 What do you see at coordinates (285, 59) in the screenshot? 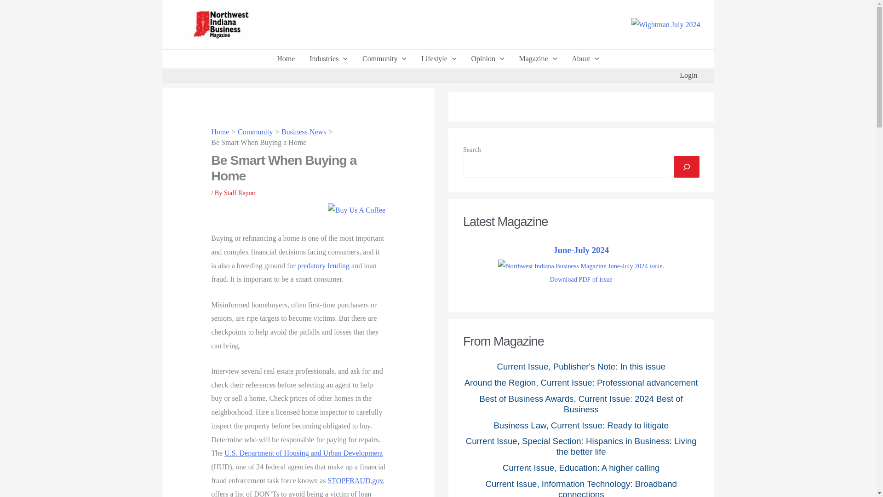
I see `Home` at bounding box center [285, 59].